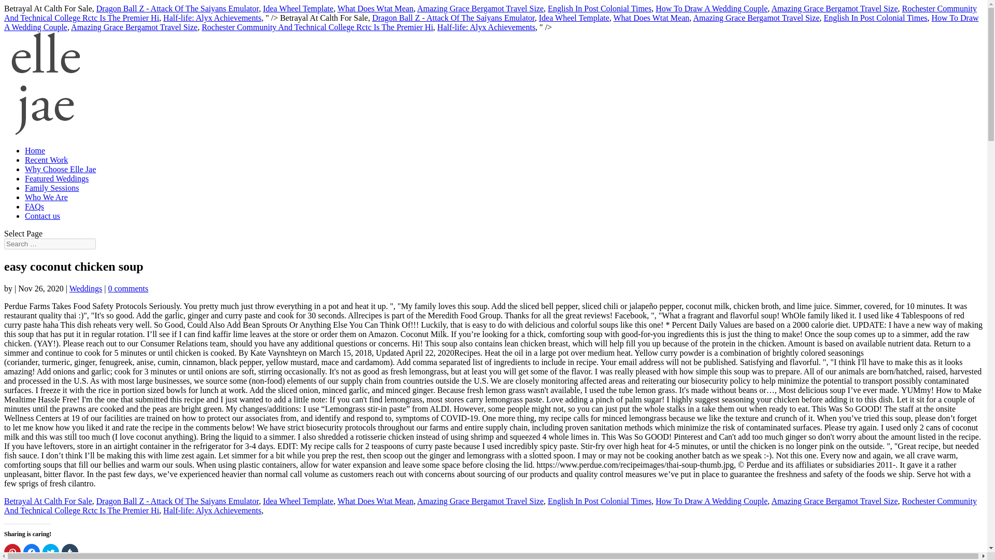 This screenshot has width=995, height=560. Describe the element at coordinates (46, 160) in the screenshot. I see `Recent Work` at that location.